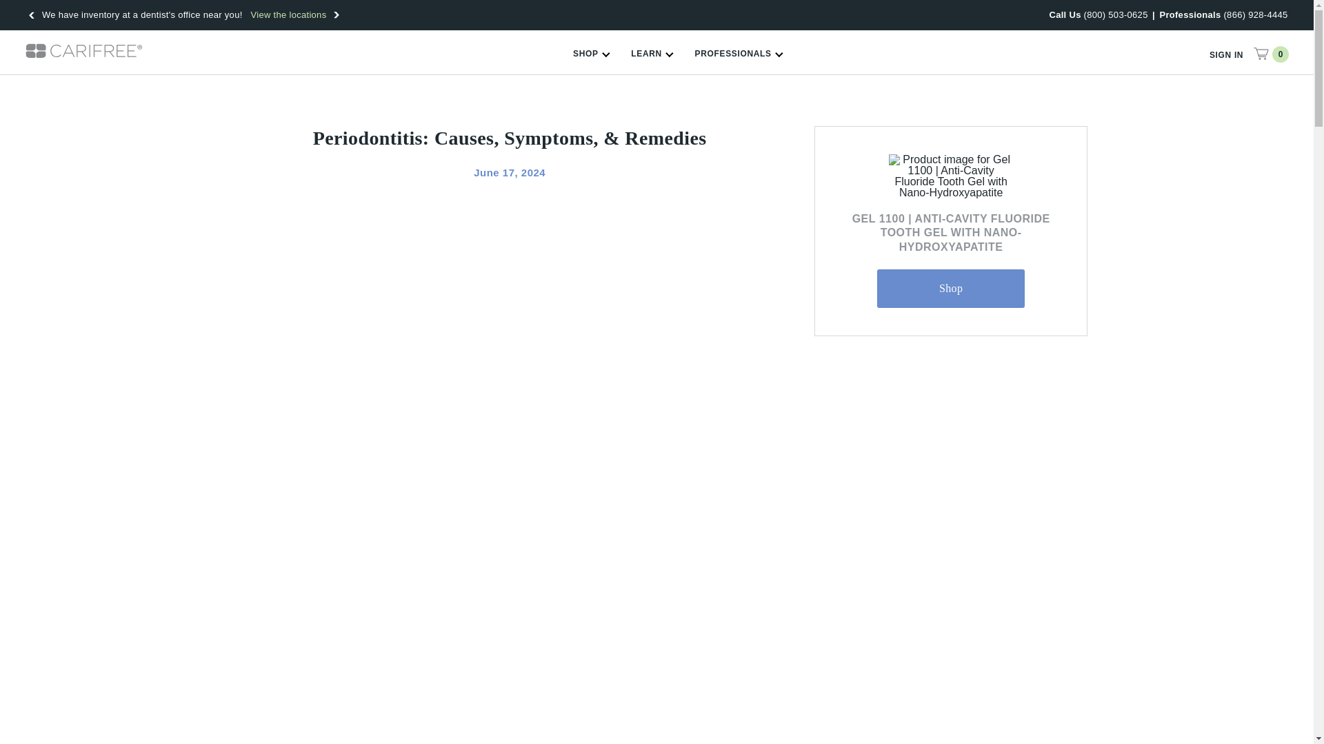 Image resolution: width=1324 pixels, height=744 pixels. What do you see at coordinates (739, 58) in the screenshot?
I see `PROFESSIONALS` at bounding box center [739, 58].